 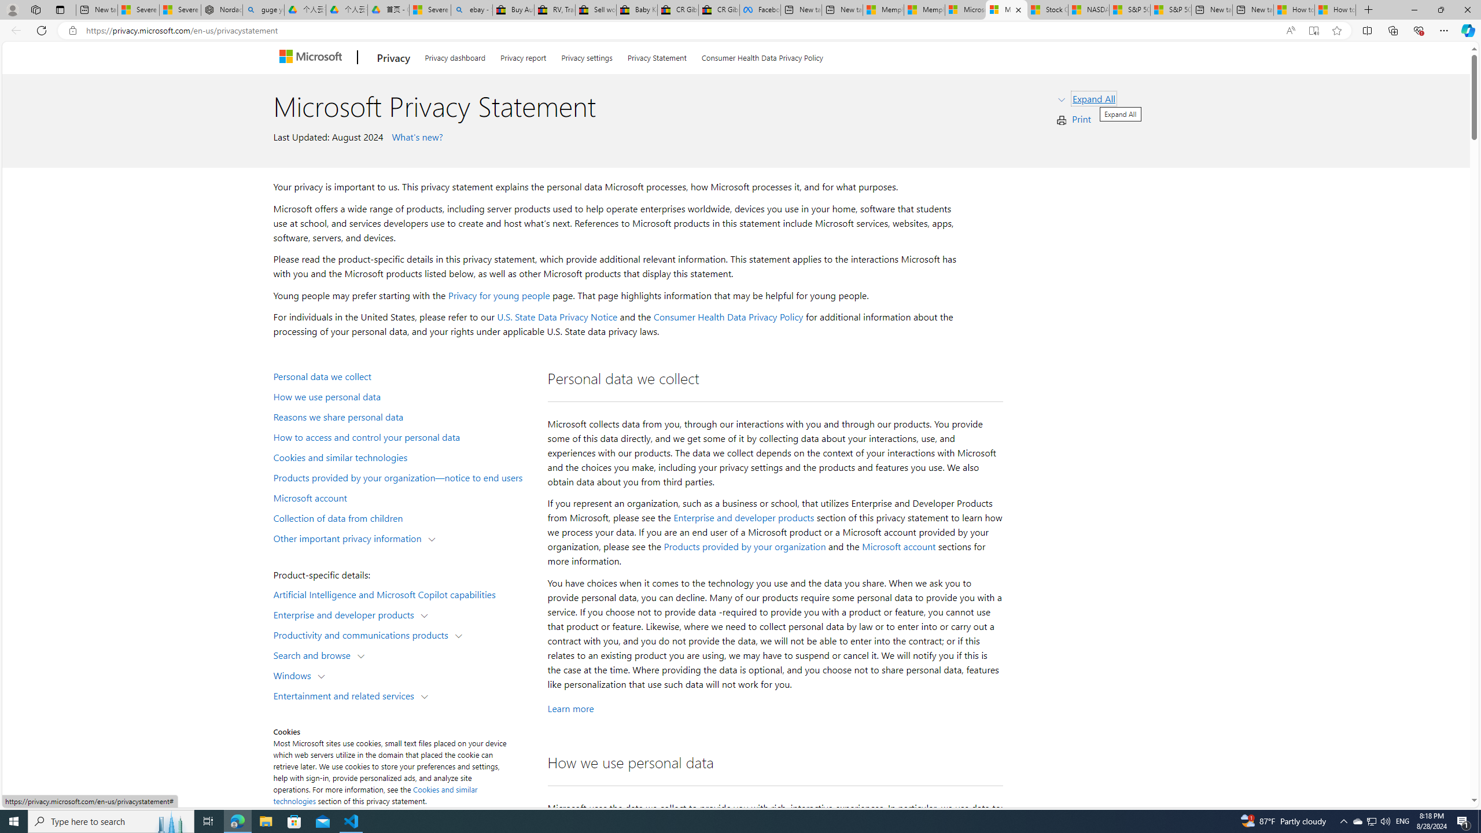 What do you see at coordinates (315, 655) in the screenshot?
I see `Search and browse` at bounding box center [315, 655].